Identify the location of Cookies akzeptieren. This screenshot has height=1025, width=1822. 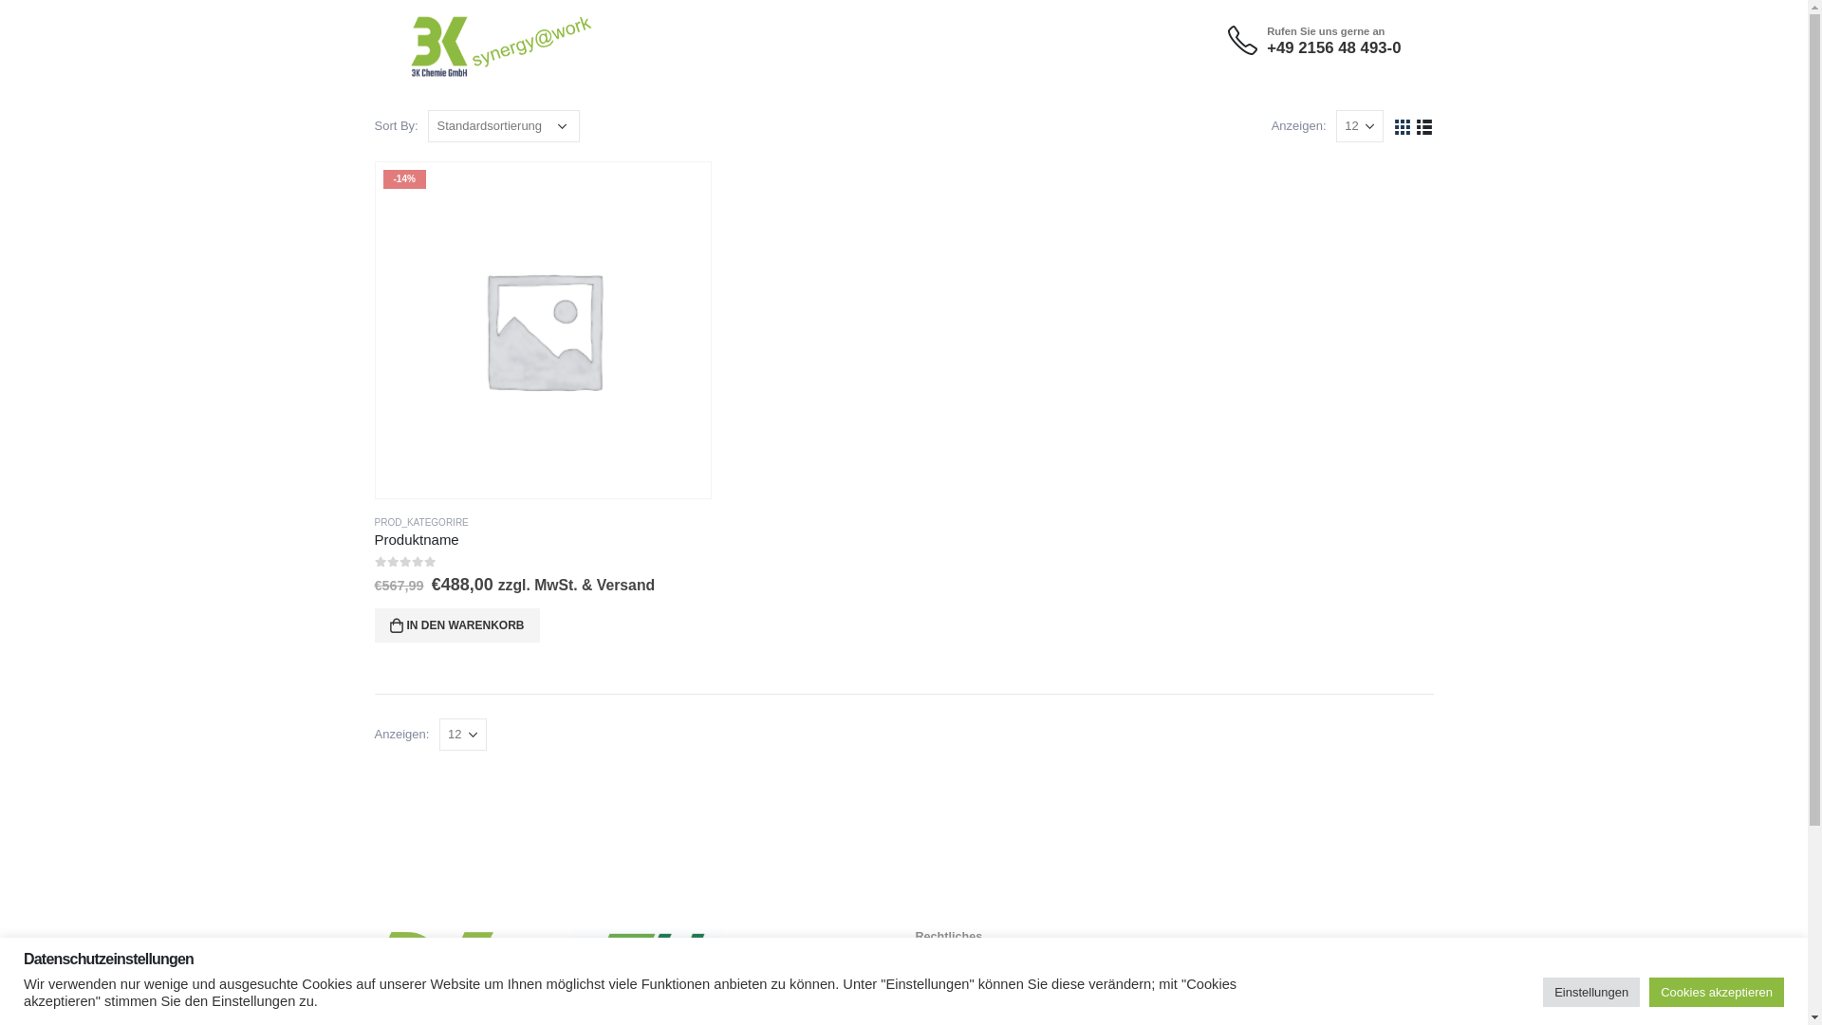
(1717, 993).